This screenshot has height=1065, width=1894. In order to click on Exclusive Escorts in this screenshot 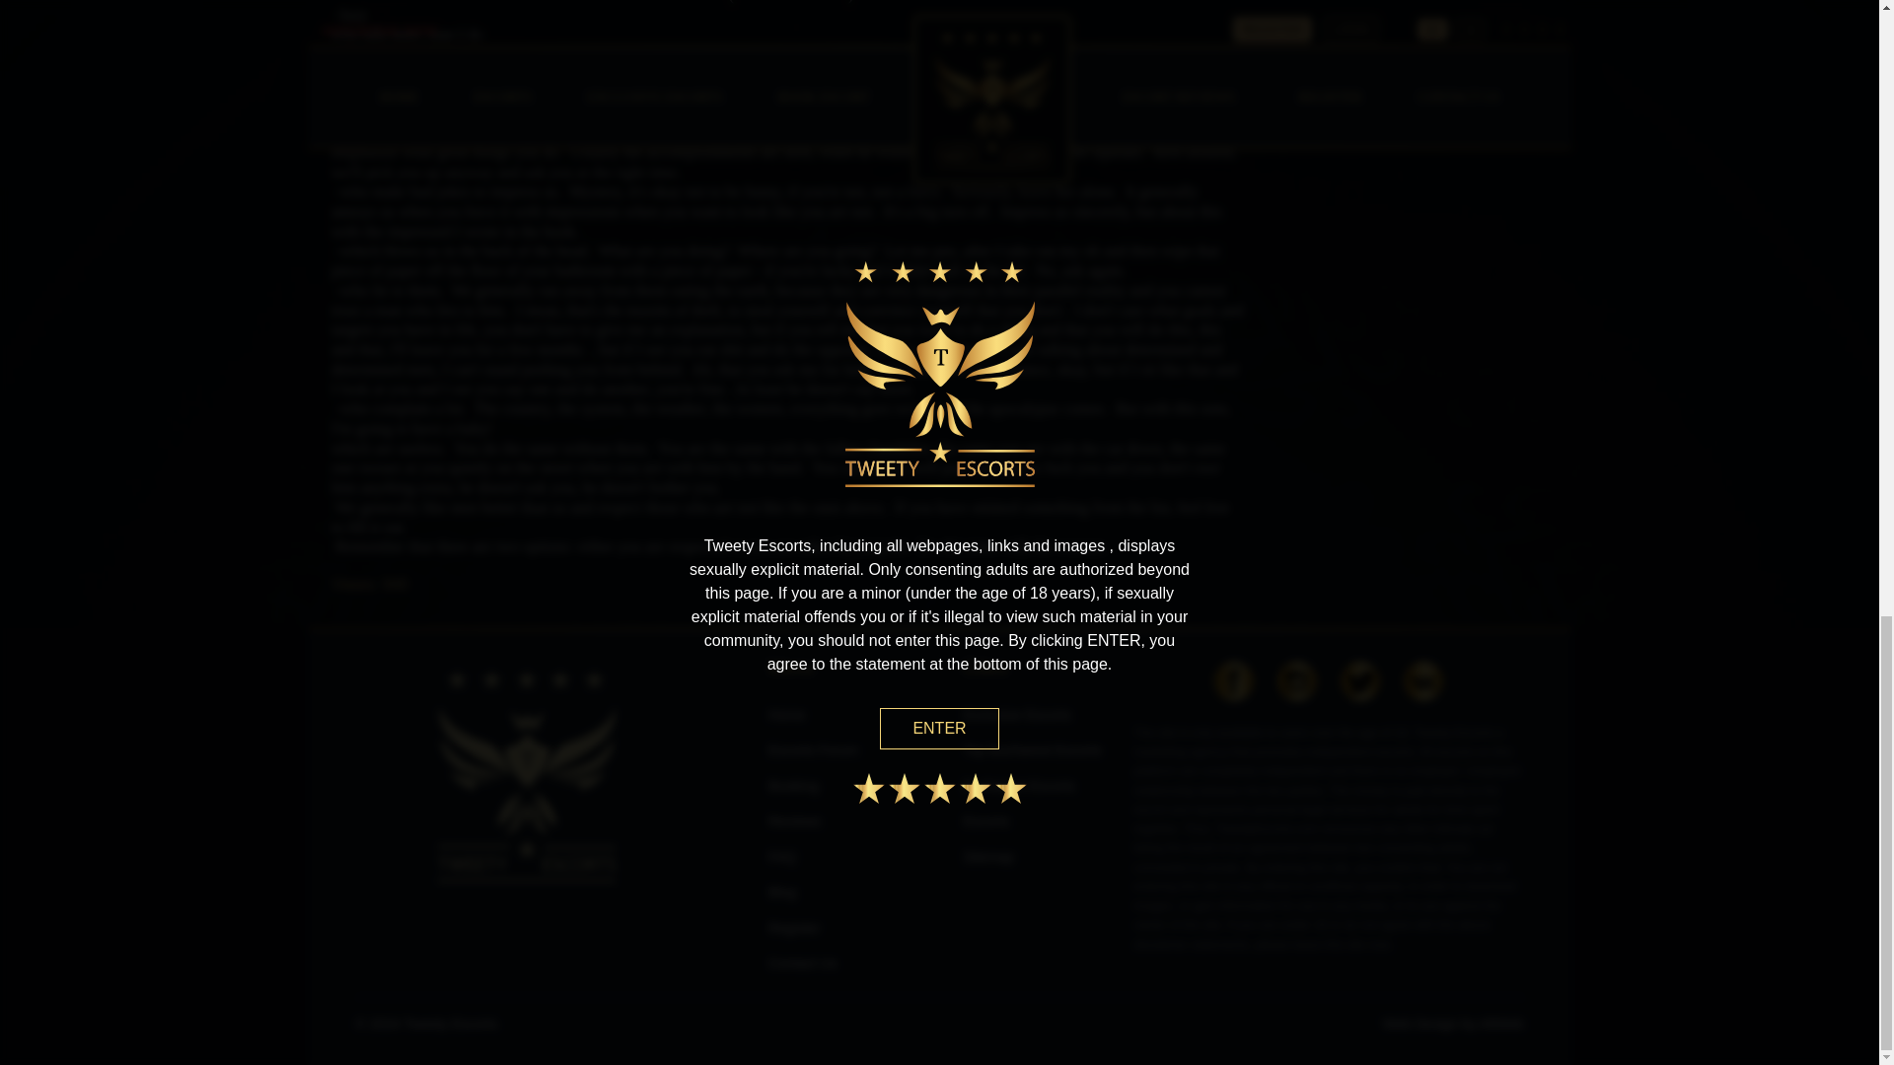, I will do `click(1016, 715)`.